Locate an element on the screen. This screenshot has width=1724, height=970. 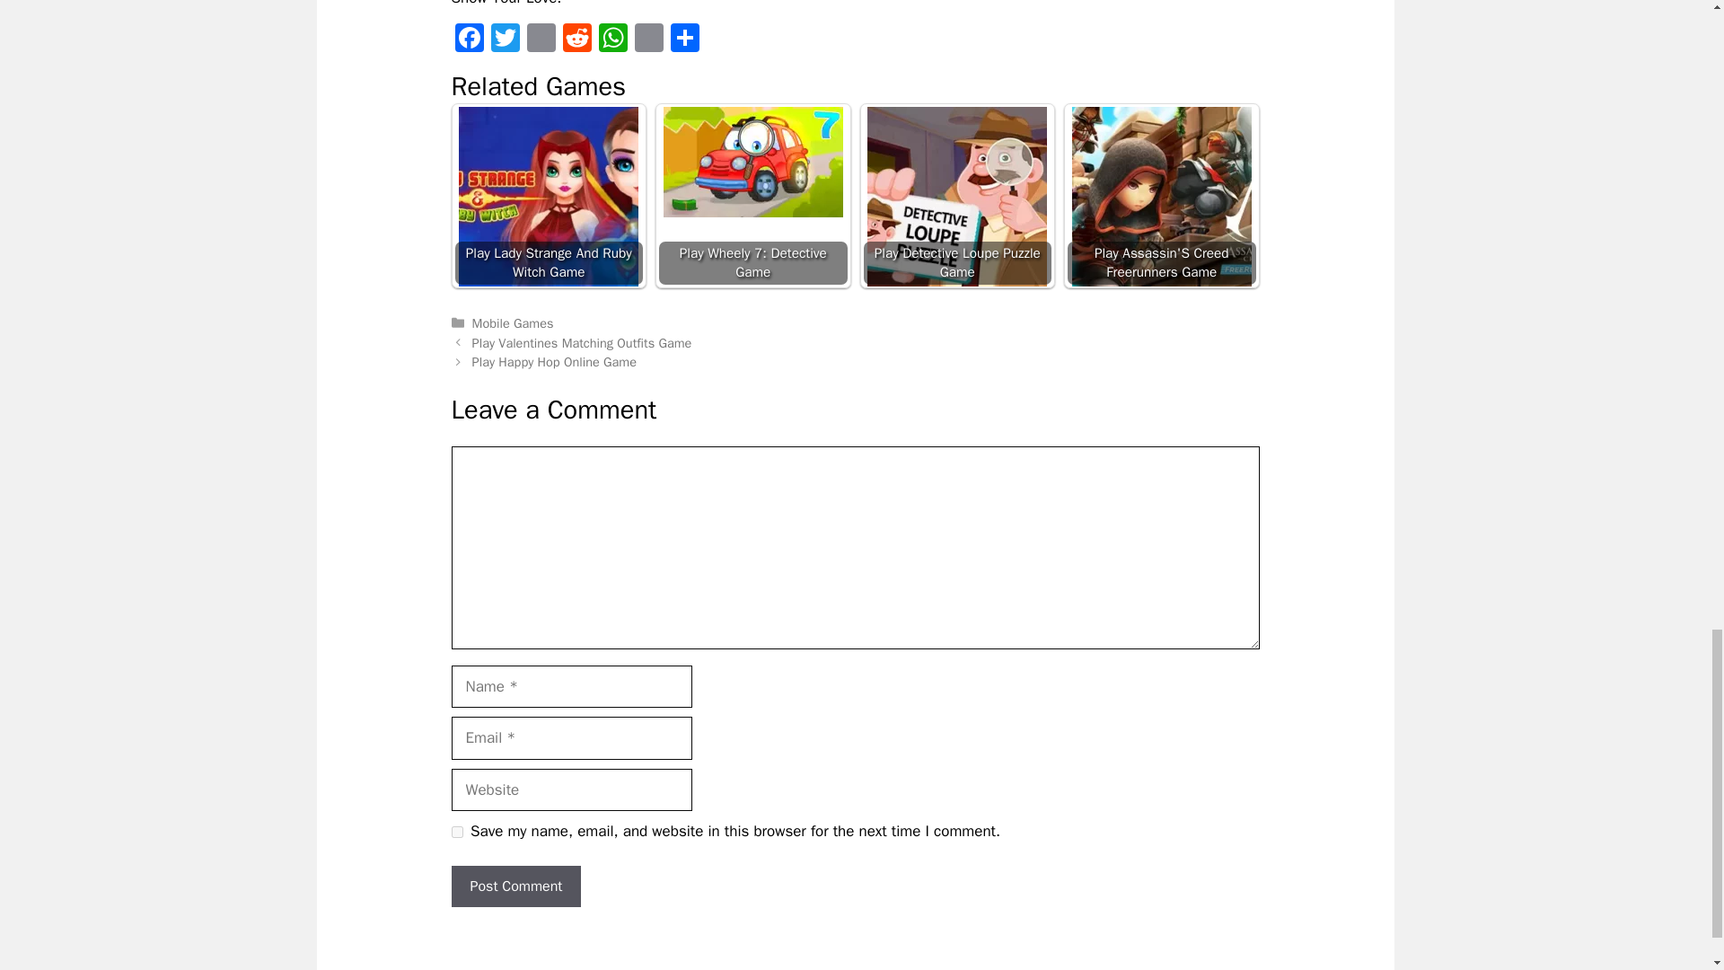
Play Detective Loupe Puzzle Game is located at coordinates (957, 195).